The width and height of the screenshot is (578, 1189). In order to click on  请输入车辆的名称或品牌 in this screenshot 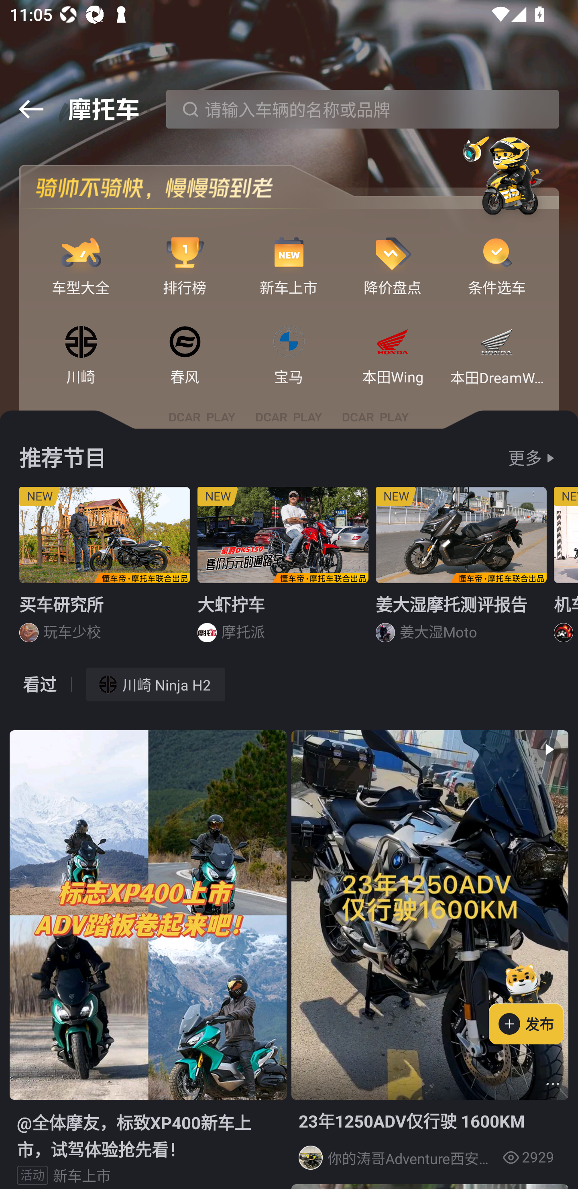, I will do `click(362, 109)`.